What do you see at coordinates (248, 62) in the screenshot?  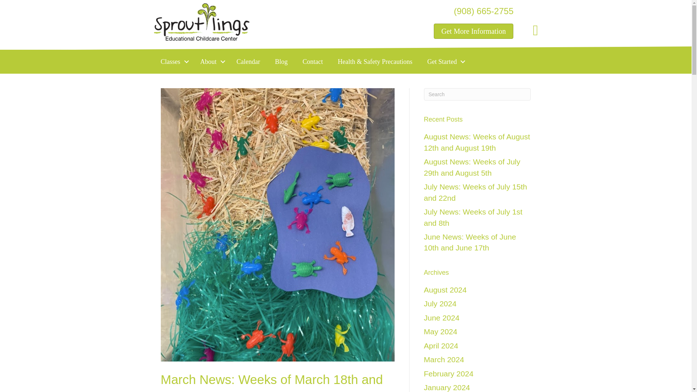 I see `Calendar` at bounding box center [248, 62].